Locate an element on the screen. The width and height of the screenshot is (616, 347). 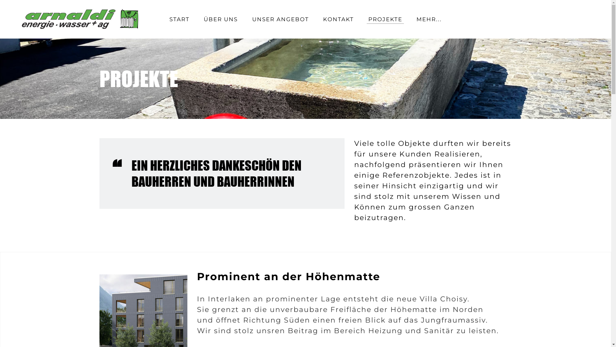
MEHR... is located at coordinates (429, 19).